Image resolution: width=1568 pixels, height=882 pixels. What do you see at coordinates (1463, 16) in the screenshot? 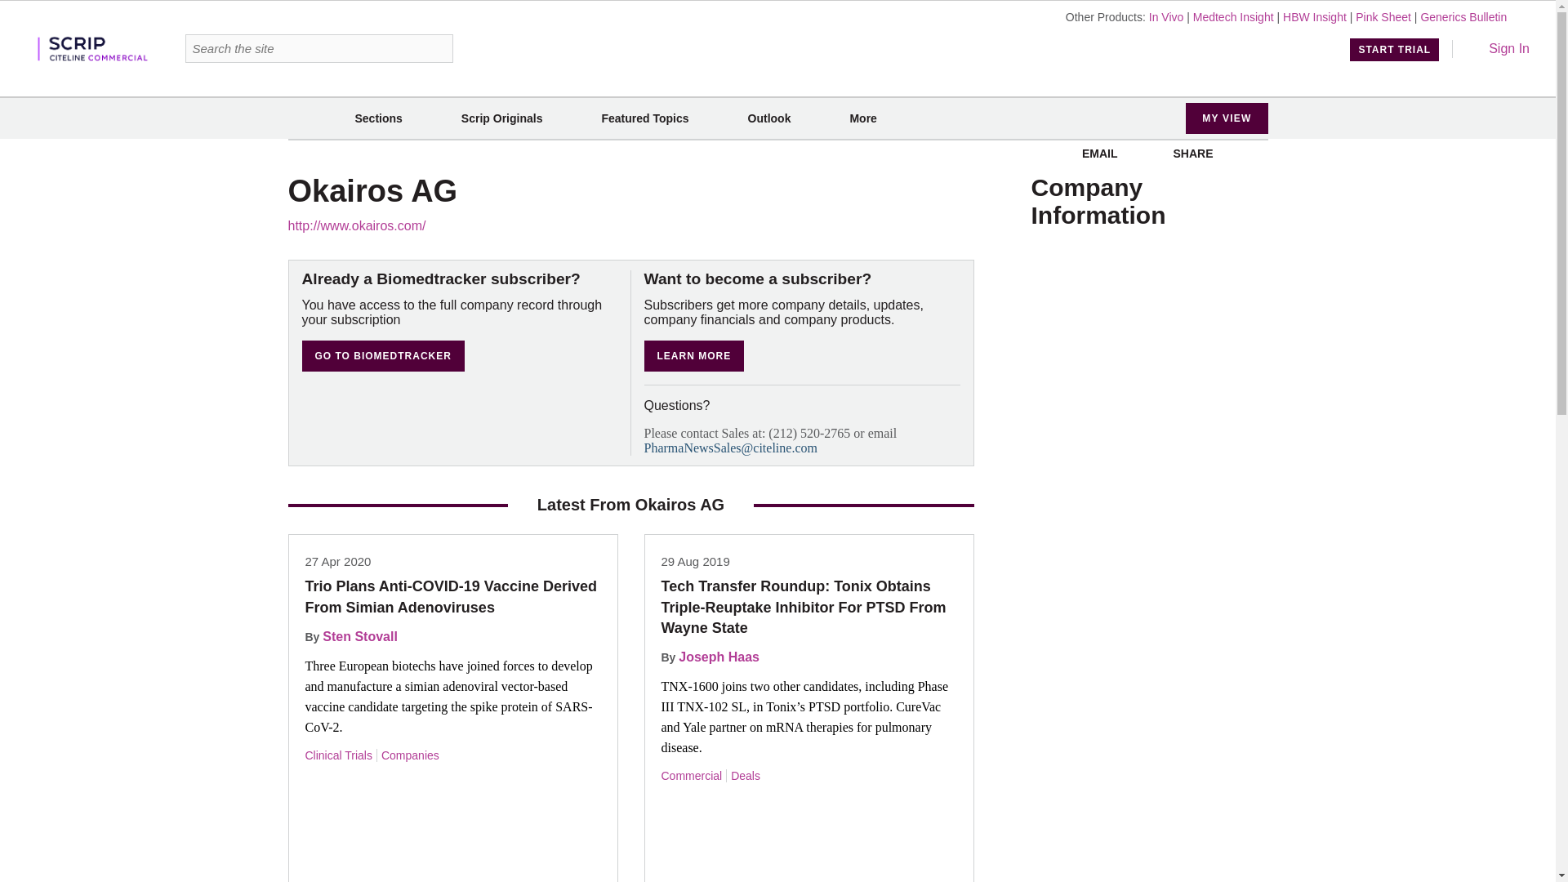
I see `Generics Bulletin` at bounding box center [1463, 16].